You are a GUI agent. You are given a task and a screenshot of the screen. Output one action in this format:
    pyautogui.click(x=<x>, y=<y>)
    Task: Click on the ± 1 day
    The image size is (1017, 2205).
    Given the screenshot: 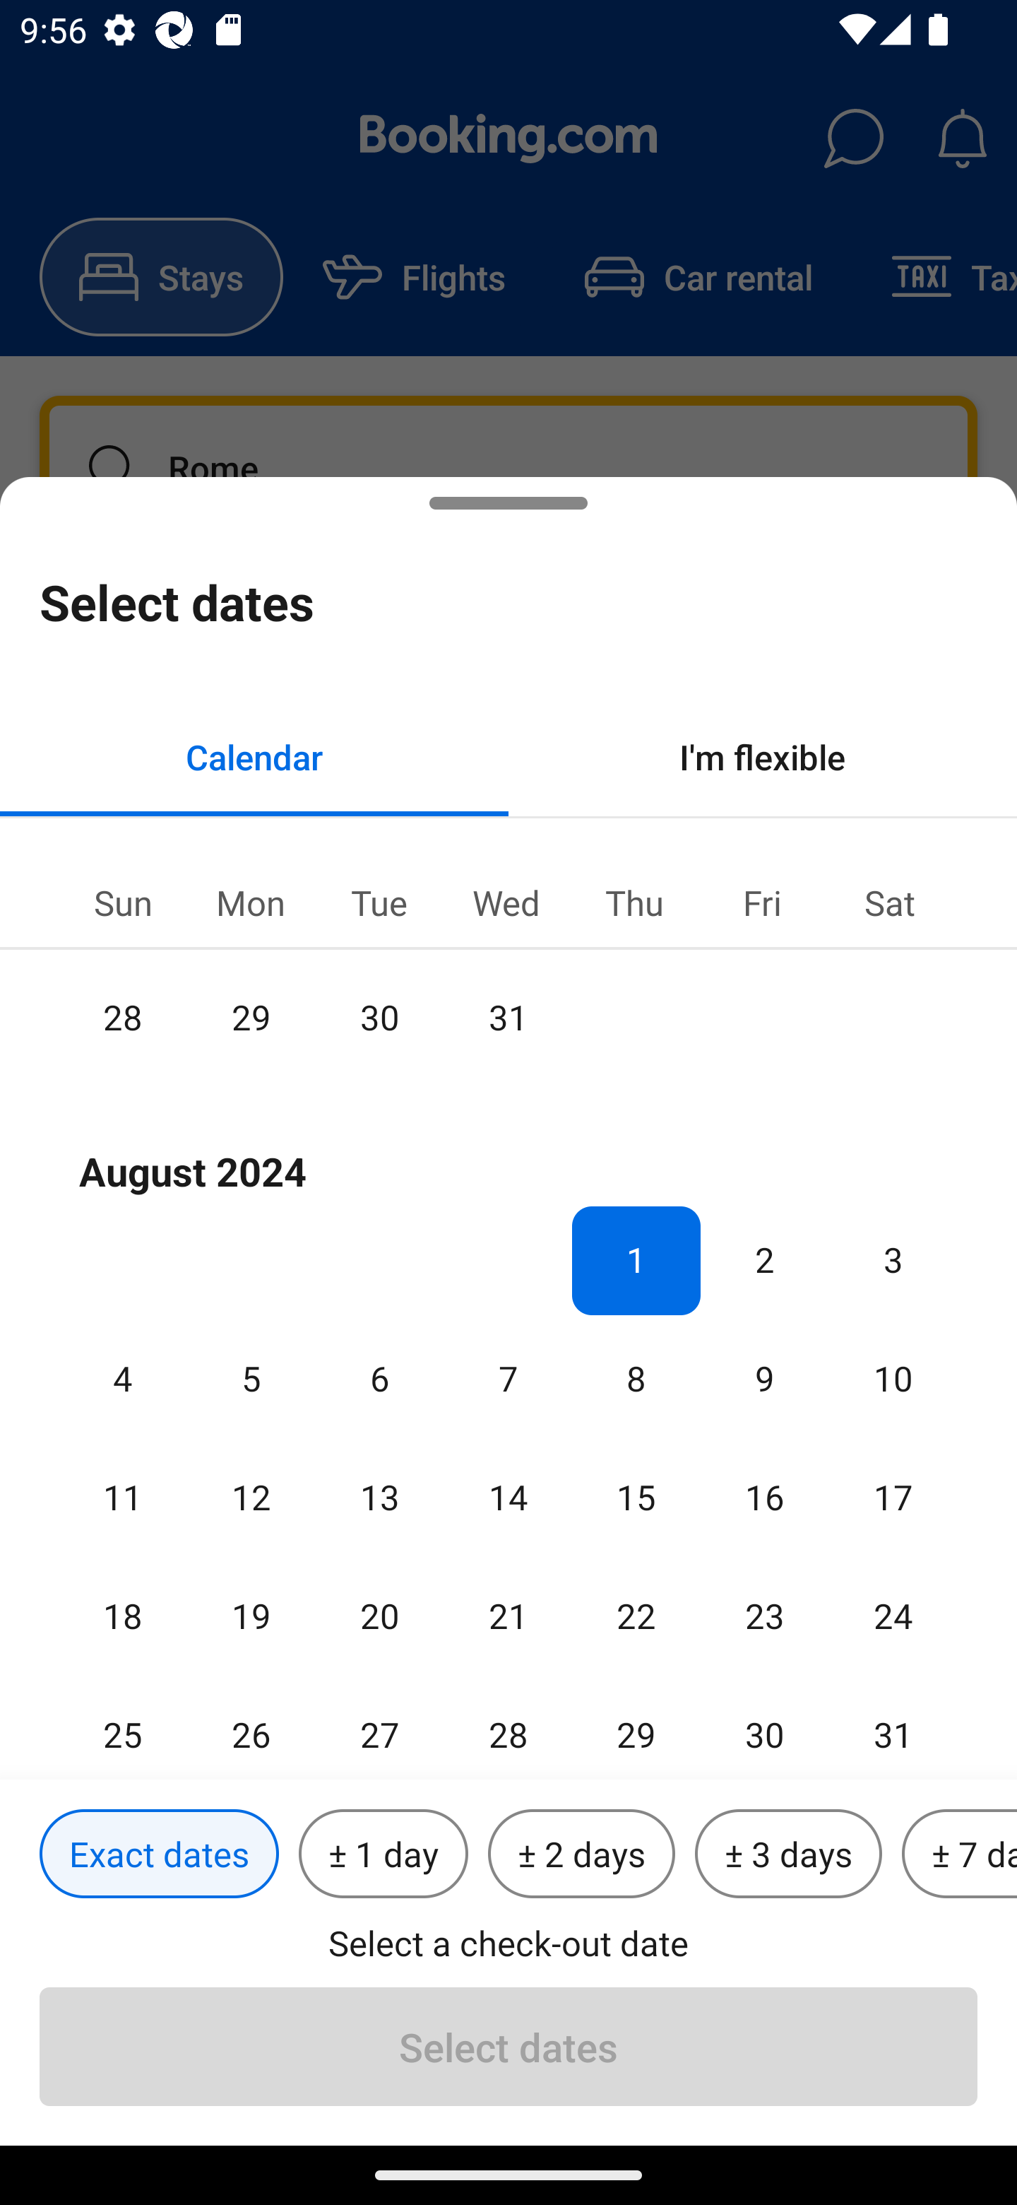 What is the action you would take?
    pyautogui.click(x=383, y=1854)
    